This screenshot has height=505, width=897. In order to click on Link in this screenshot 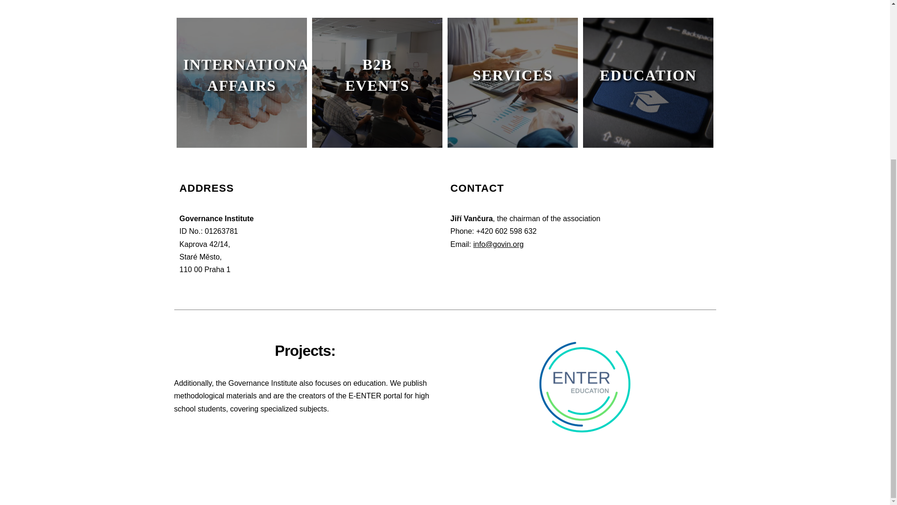, I will do `click(585, 387)`.